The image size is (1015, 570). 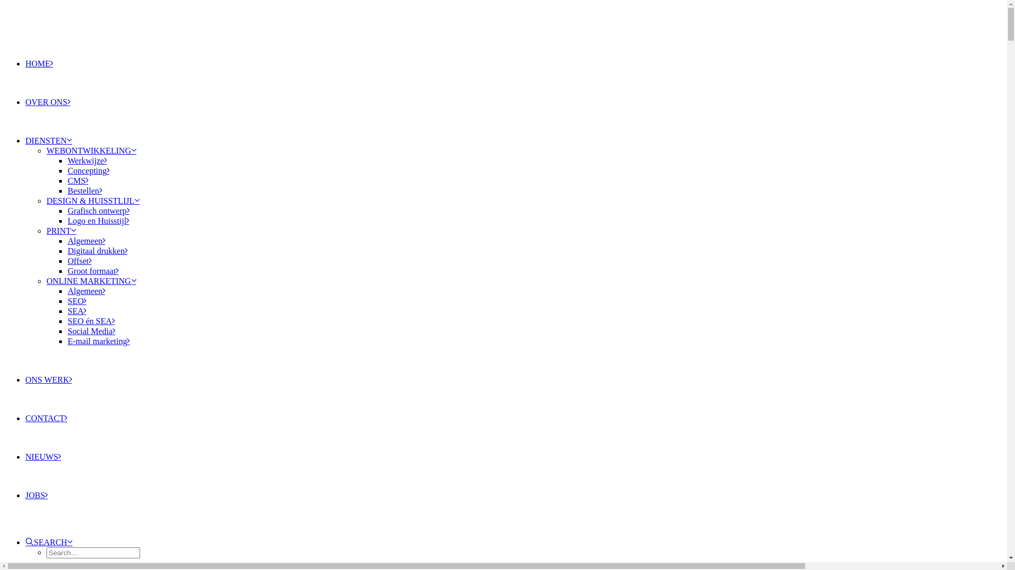 What do you see at coordinates (43, 457) in the screenshot?
I see `NIEUWS` at bounding box center [43, 457].